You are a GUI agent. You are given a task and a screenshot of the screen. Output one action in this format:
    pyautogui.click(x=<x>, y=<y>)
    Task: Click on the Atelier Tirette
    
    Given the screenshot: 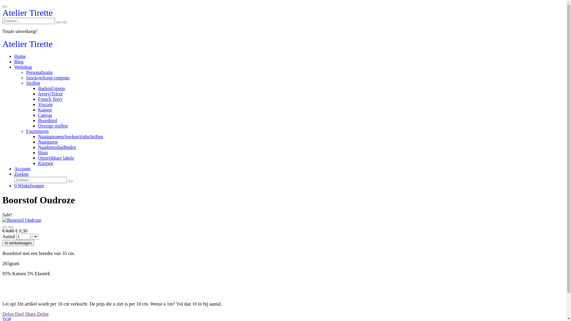 What is the action you would take?
    pyautogui.click(x=27, y=45)
    